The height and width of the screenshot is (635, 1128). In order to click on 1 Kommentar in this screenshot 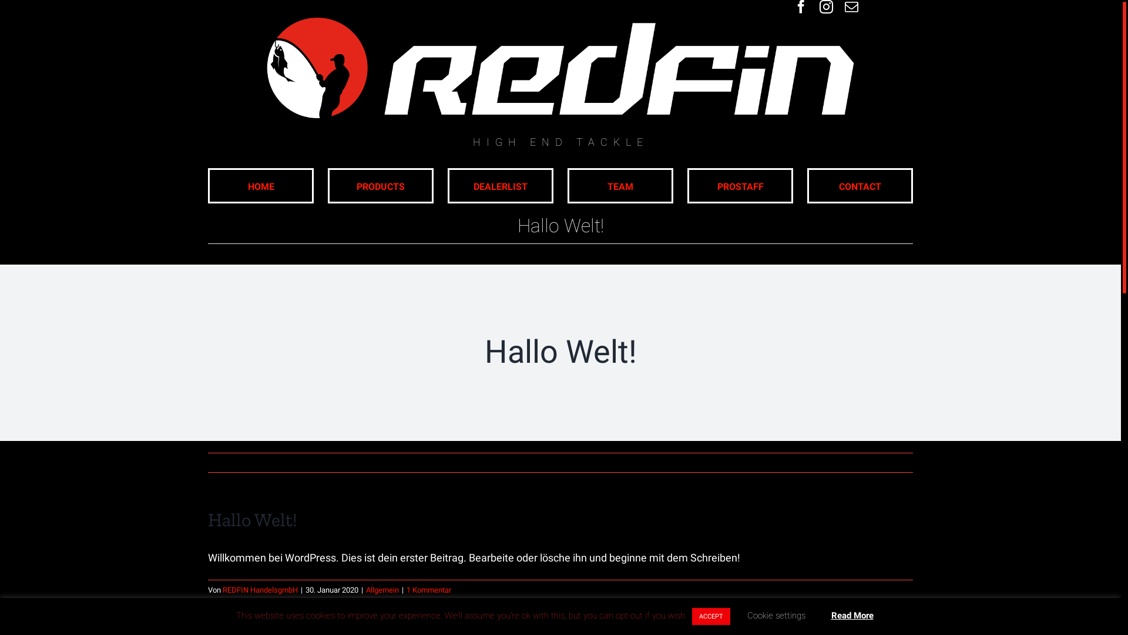, I will do `click(429, 590)`.